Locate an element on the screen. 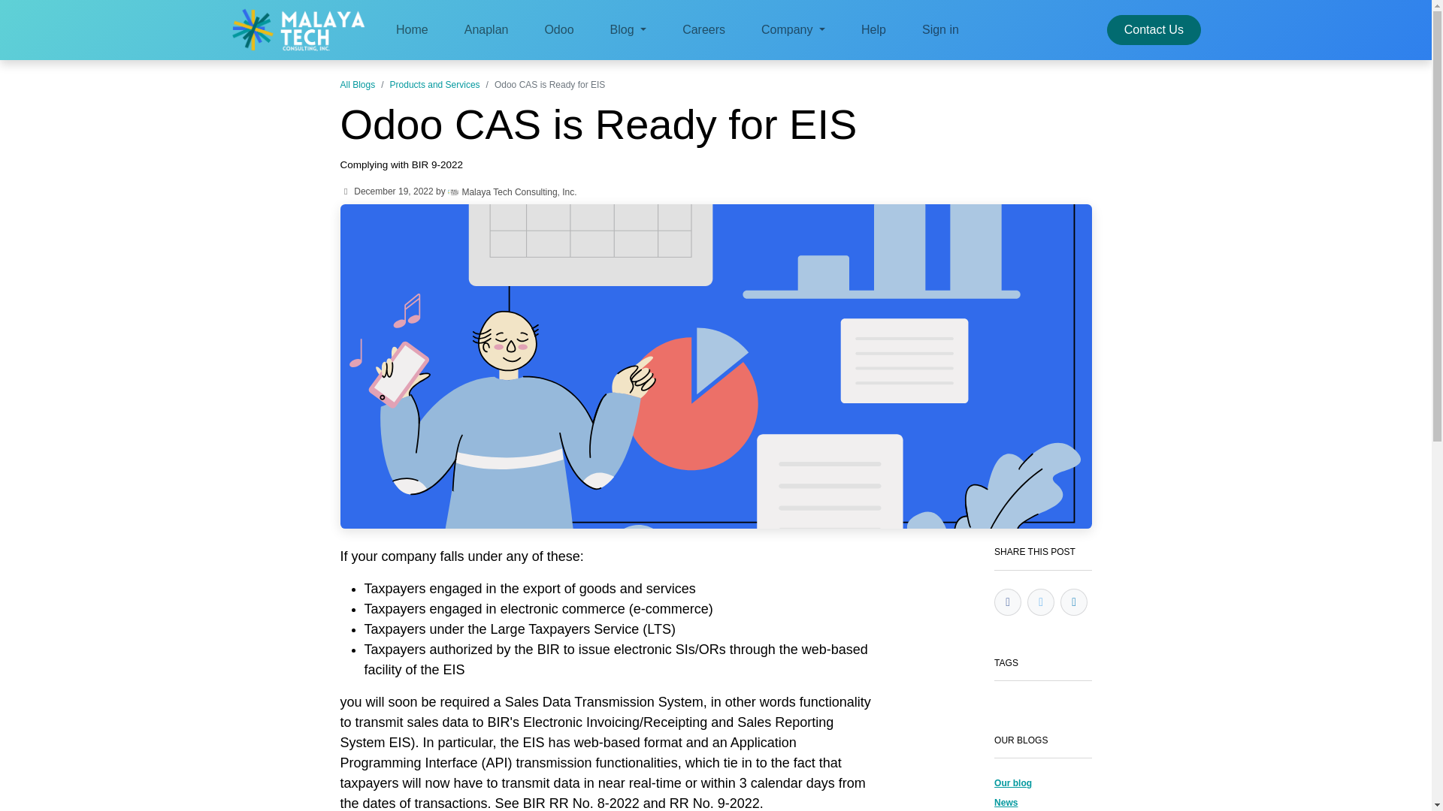 This screenshot has width=1443, height=811. Share on LinkedIn is located at coordinates (1074, 602).